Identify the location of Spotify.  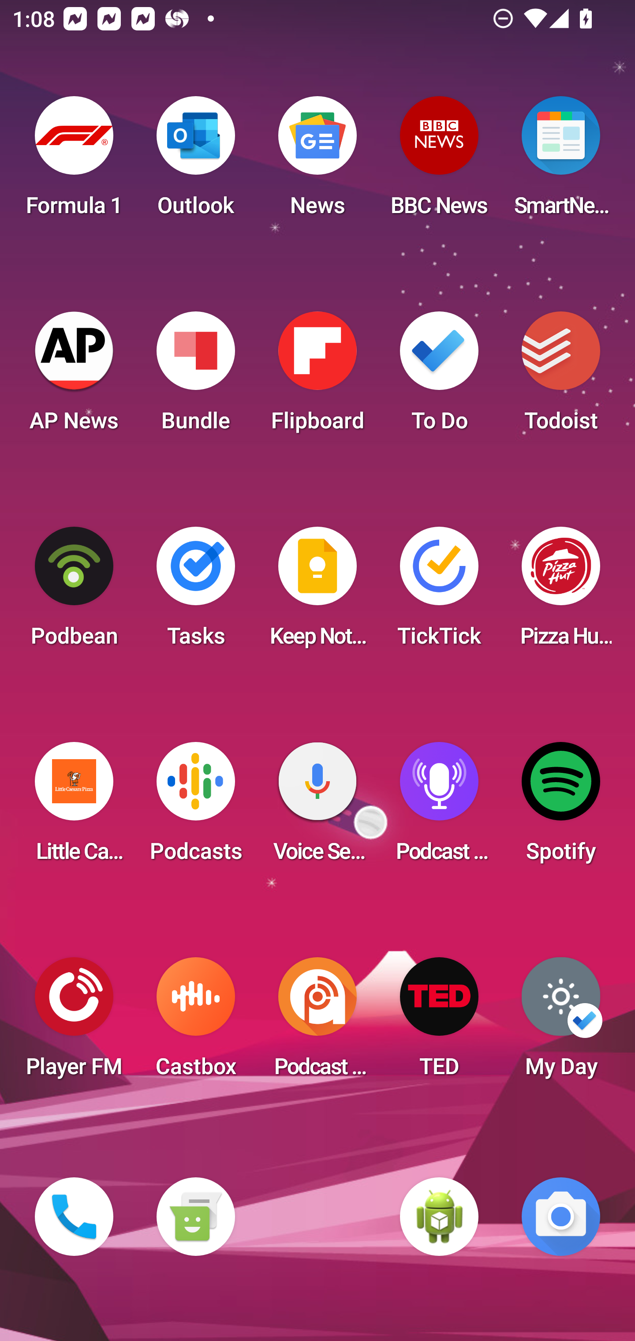
(561, 807).